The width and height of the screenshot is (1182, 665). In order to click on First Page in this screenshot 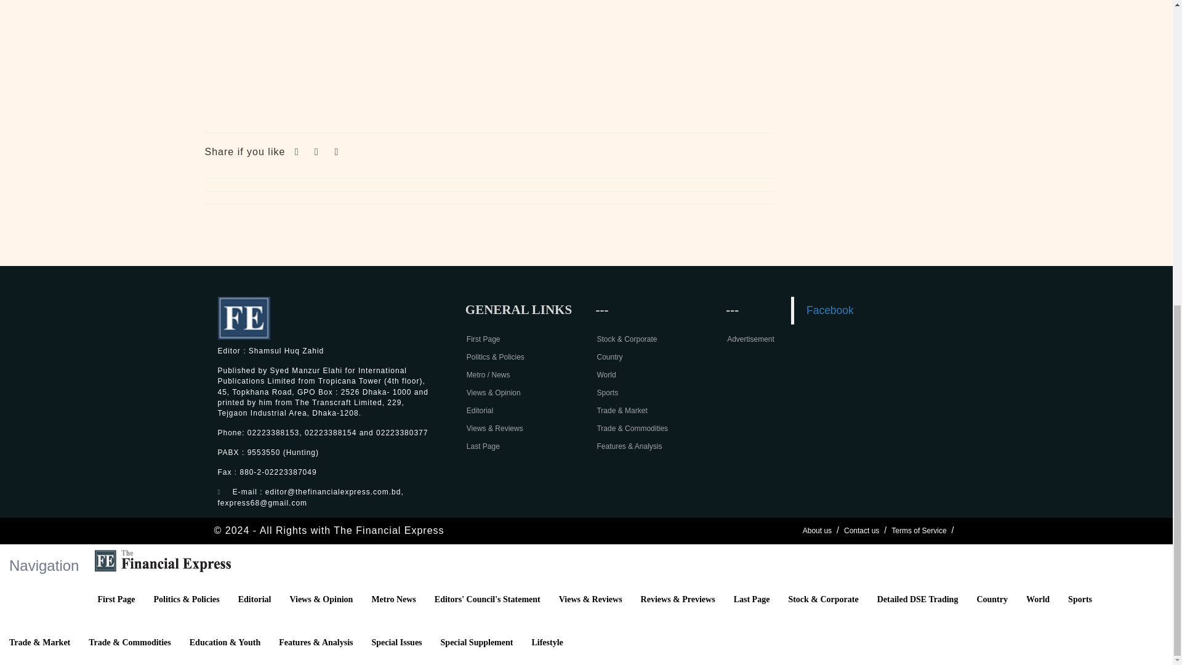, I will do `click(483, 339)`.